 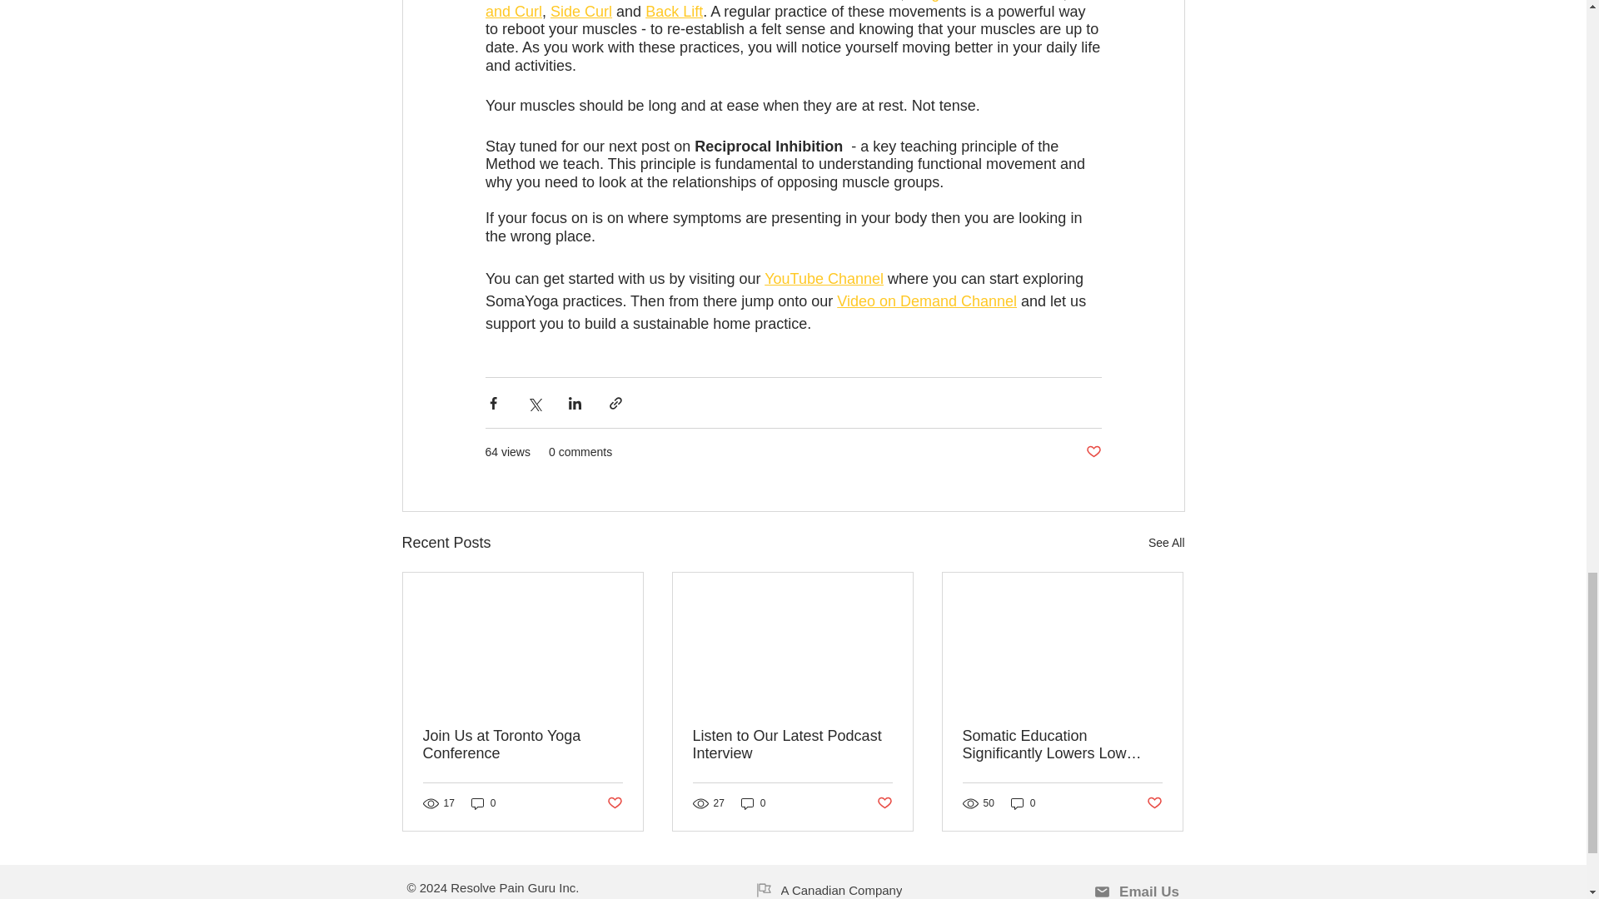 What do you see at coordinates (795, 10) in the screenshot?
I see `Arch and Curl` at bounding box center [795, 10].